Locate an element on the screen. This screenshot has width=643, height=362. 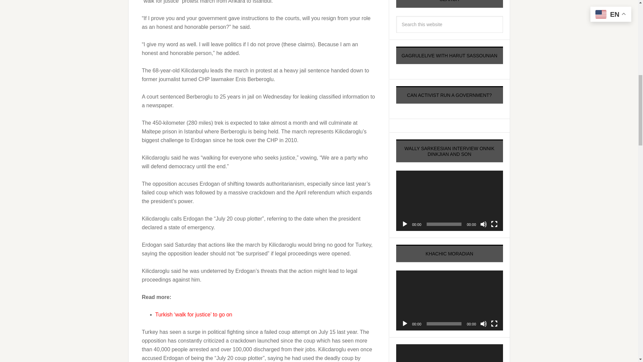
Mute is located at coordinates (484, 224).